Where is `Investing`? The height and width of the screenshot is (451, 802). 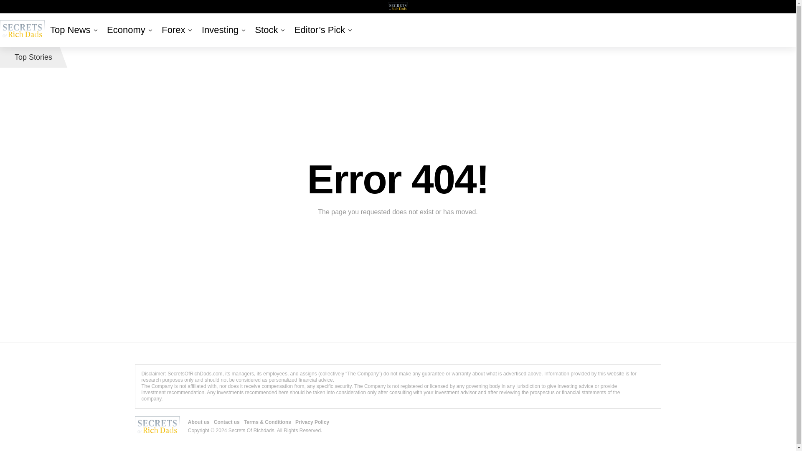
Investing is located at coordinates (220, 30).